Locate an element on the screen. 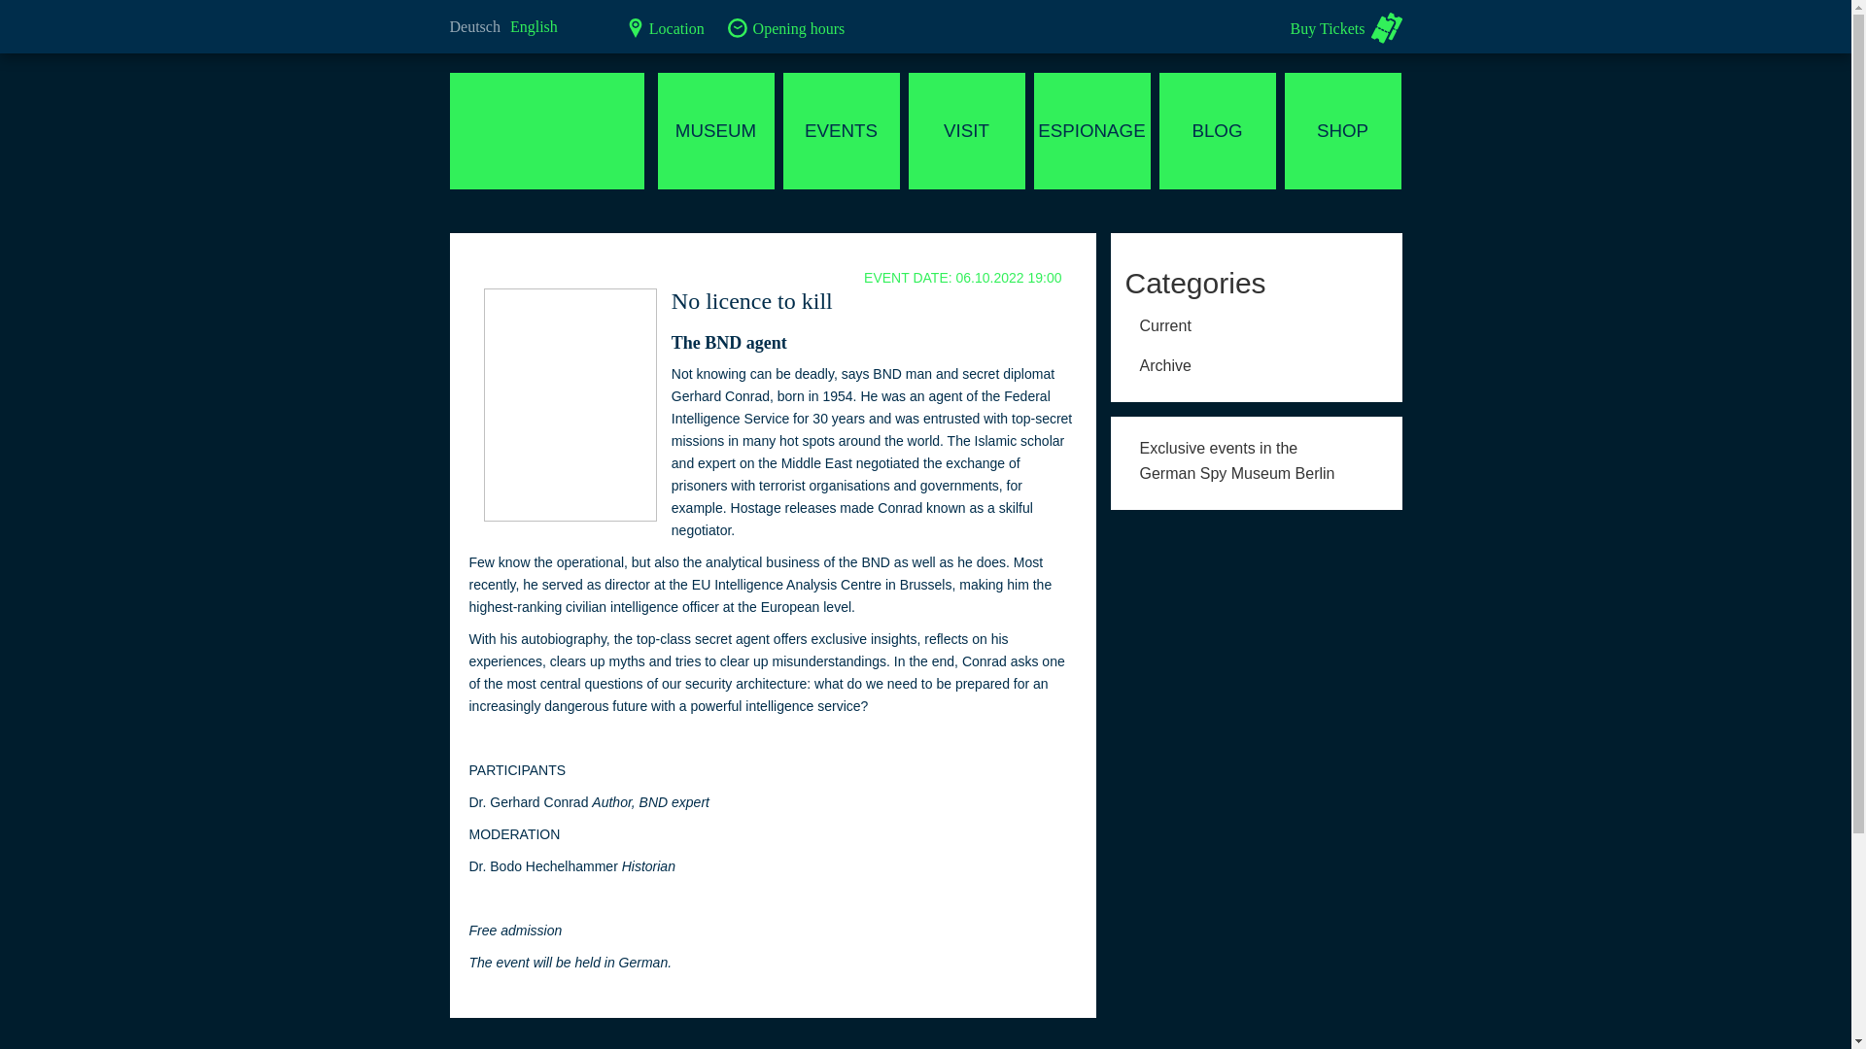  English is located at coordinates (1256, 458).